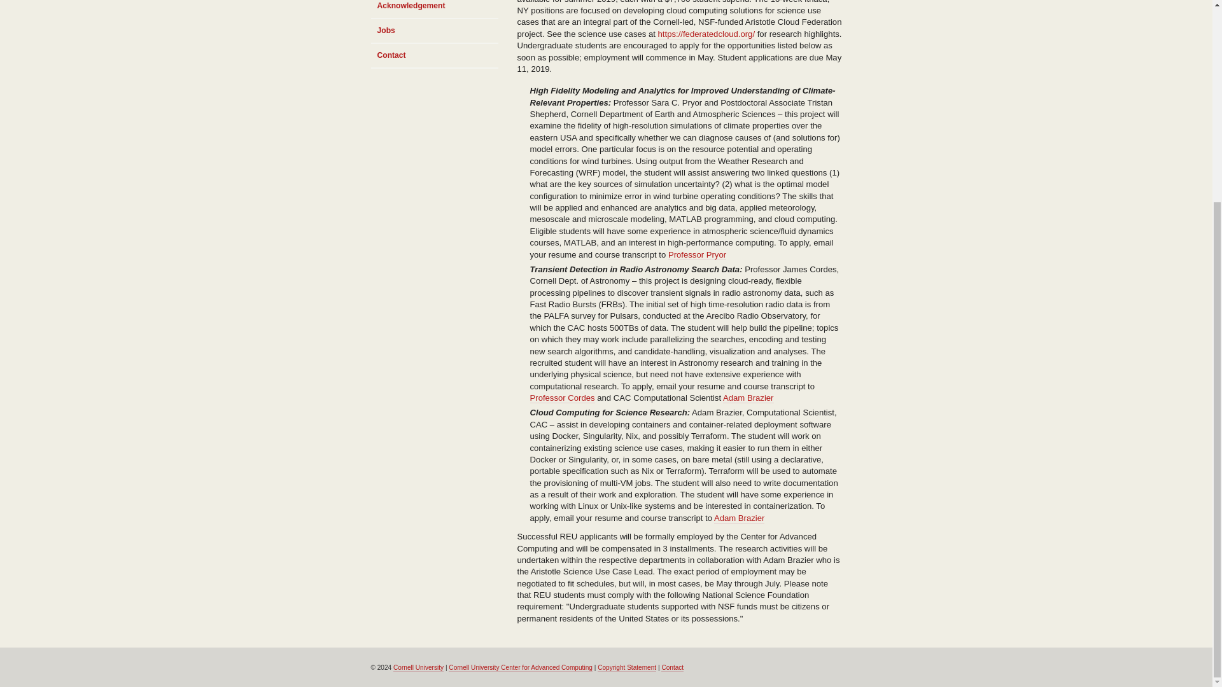 The image size is (1222, 687). Describe the element at coordinates (521, 668) in the screenshot. I see `Cornell University Center for Advanced Computing` at that location.